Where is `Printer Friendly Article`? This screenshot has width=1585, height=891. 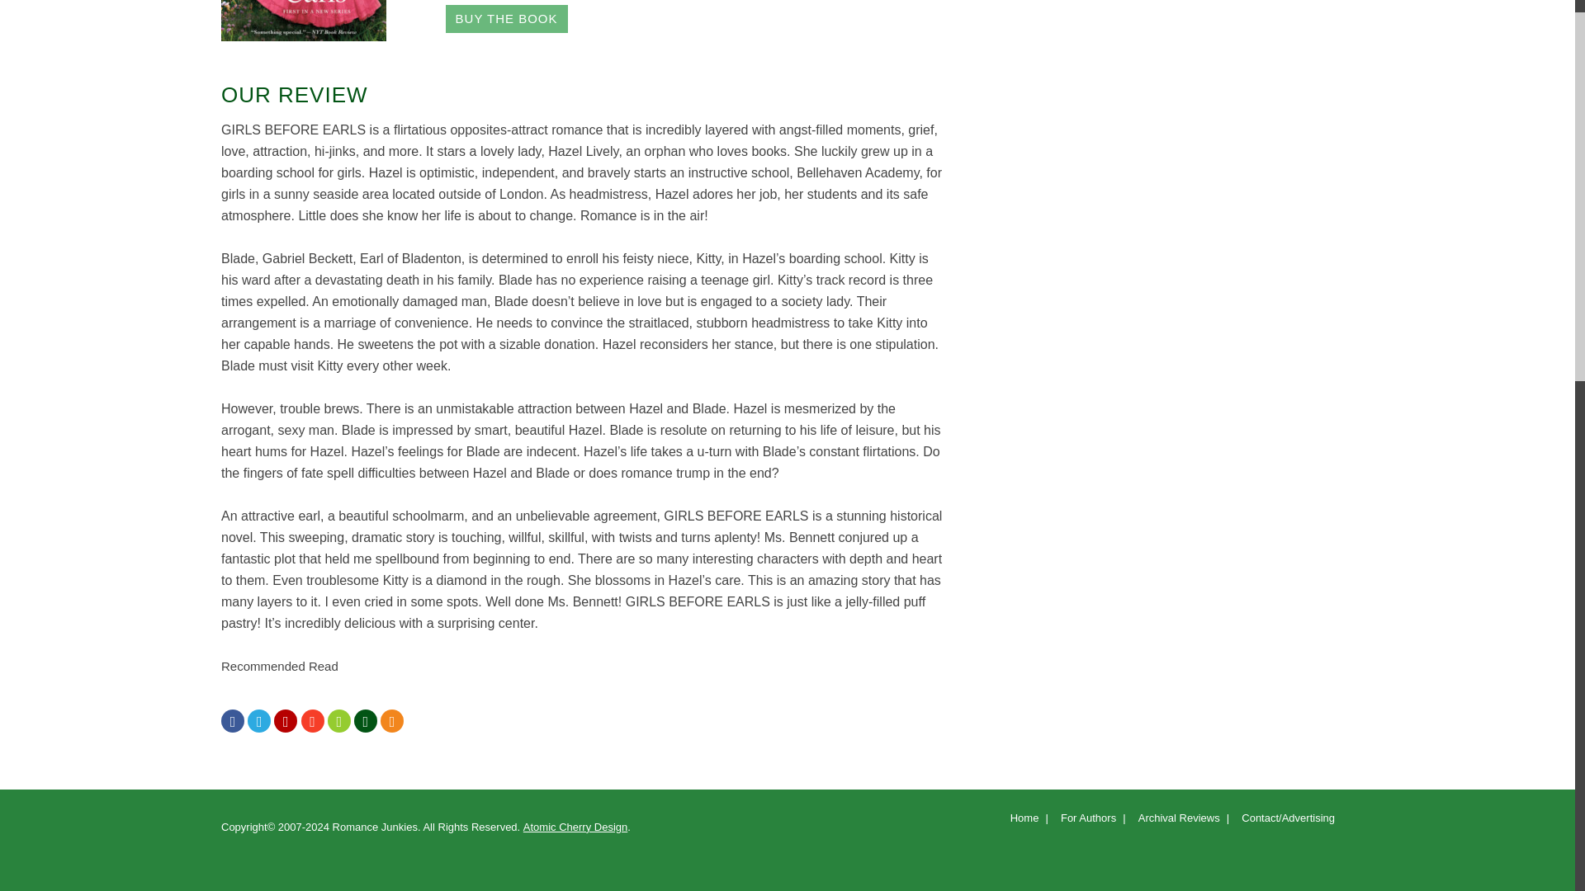 Printer Friendly Article is located at coordinates (365, 723).